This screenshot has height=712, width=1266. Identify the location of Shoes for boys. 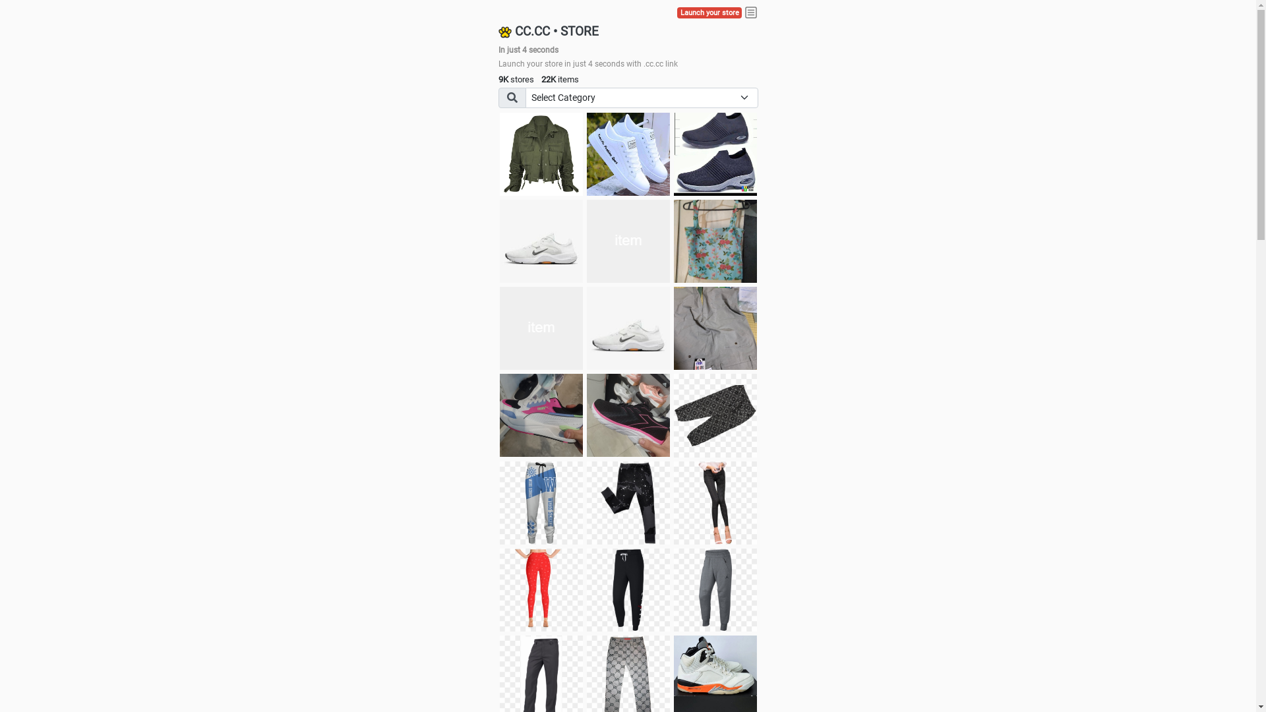
(541, 241).